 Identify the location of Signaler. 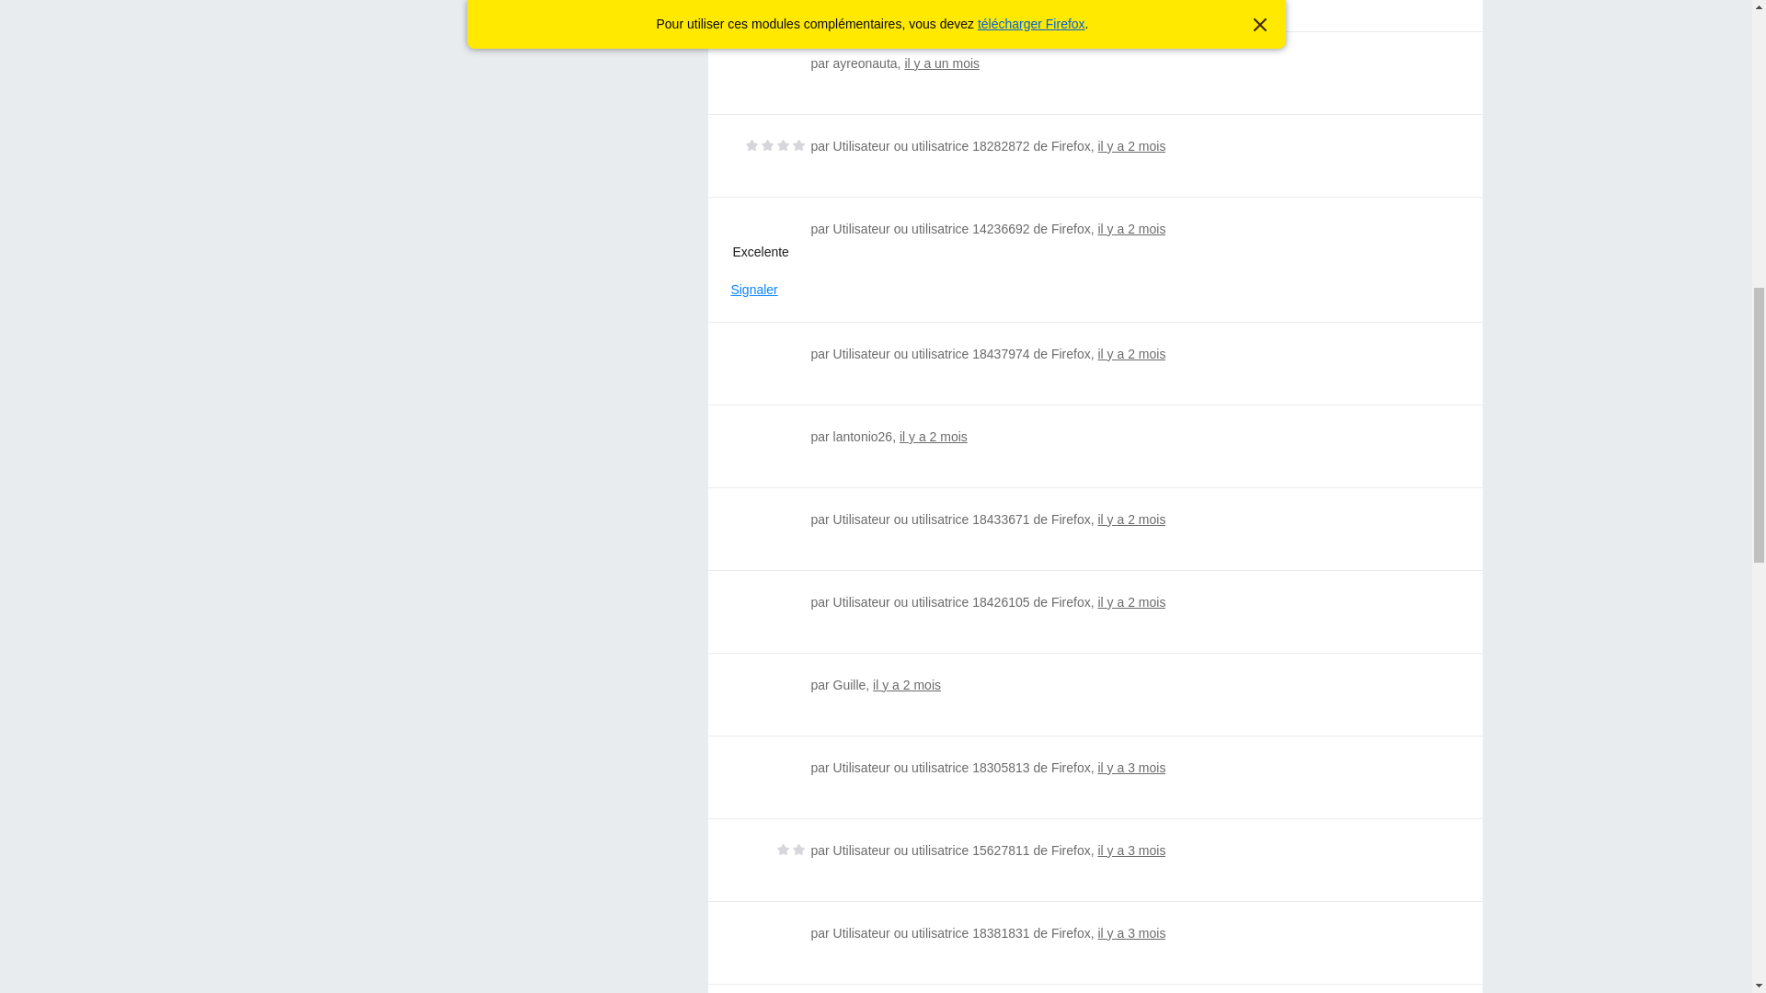
(753, 290).